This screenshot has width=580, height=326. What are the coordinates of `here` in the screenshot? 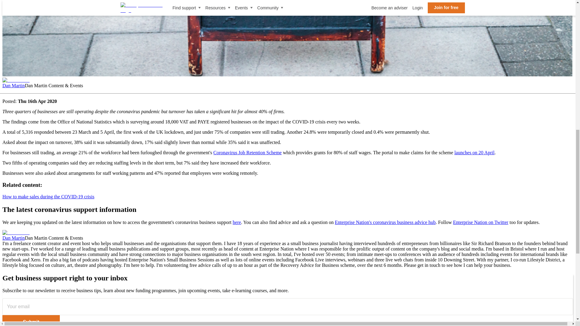 It's located at (237, 222).